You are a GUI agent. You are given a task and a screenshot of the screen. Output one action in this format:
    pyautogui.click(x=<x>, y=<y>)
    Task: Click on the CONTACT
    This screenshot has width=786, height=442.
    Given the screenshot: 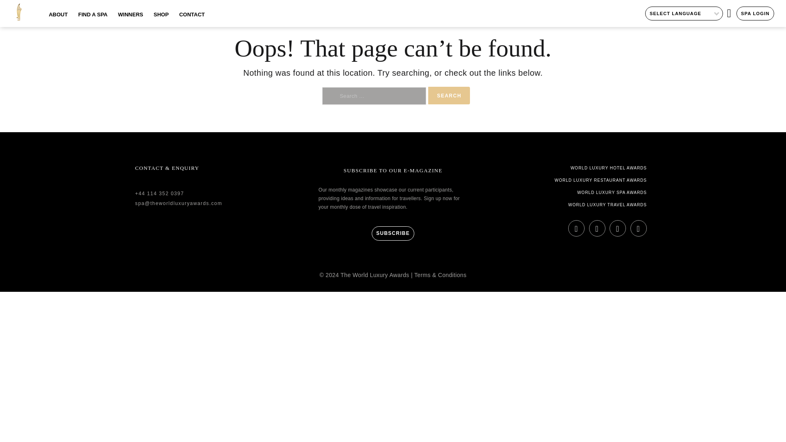 What is the action you would take?
    pyautogui.click(x=192, y=20)
    